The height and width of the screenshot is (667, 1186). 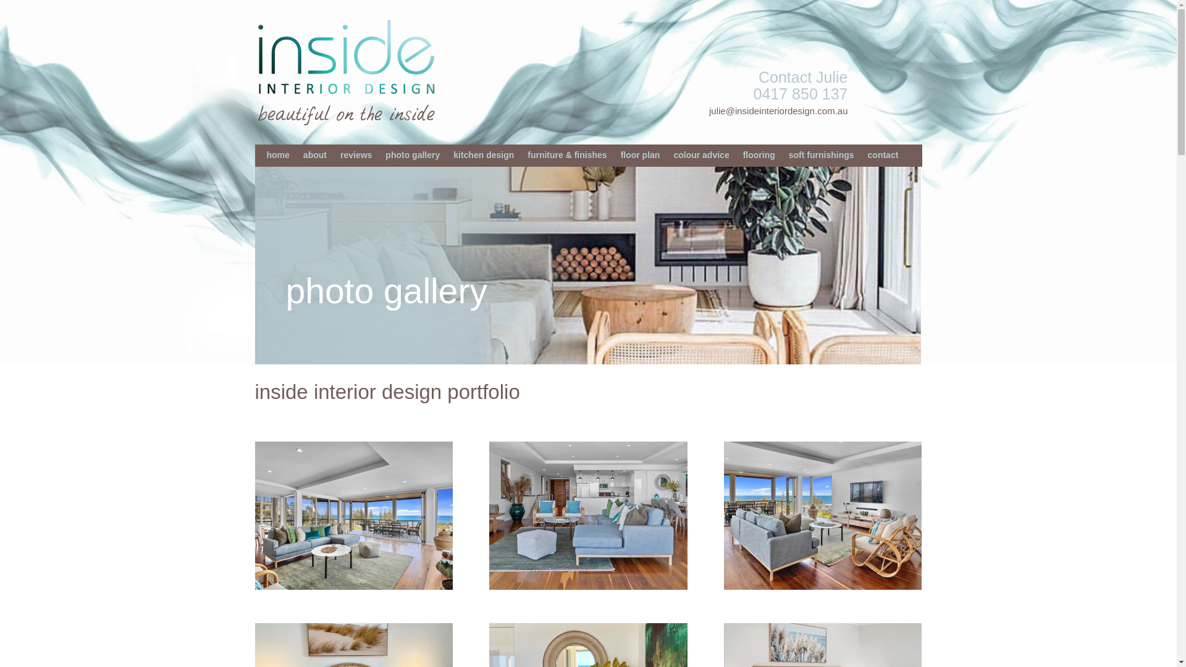 I want to click on furniture & finishes, so click(x=567, y=155).